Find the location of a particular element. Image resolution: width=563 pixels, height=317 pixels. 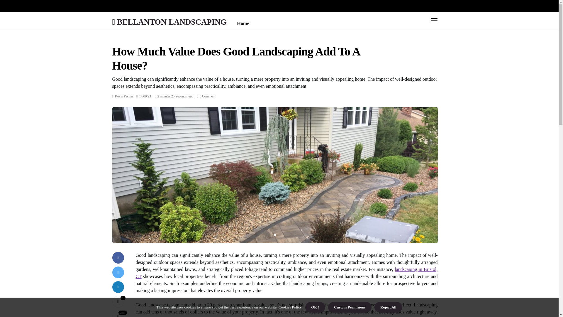

landscaping in Bristol, CT is located at coordinates (286, 273).